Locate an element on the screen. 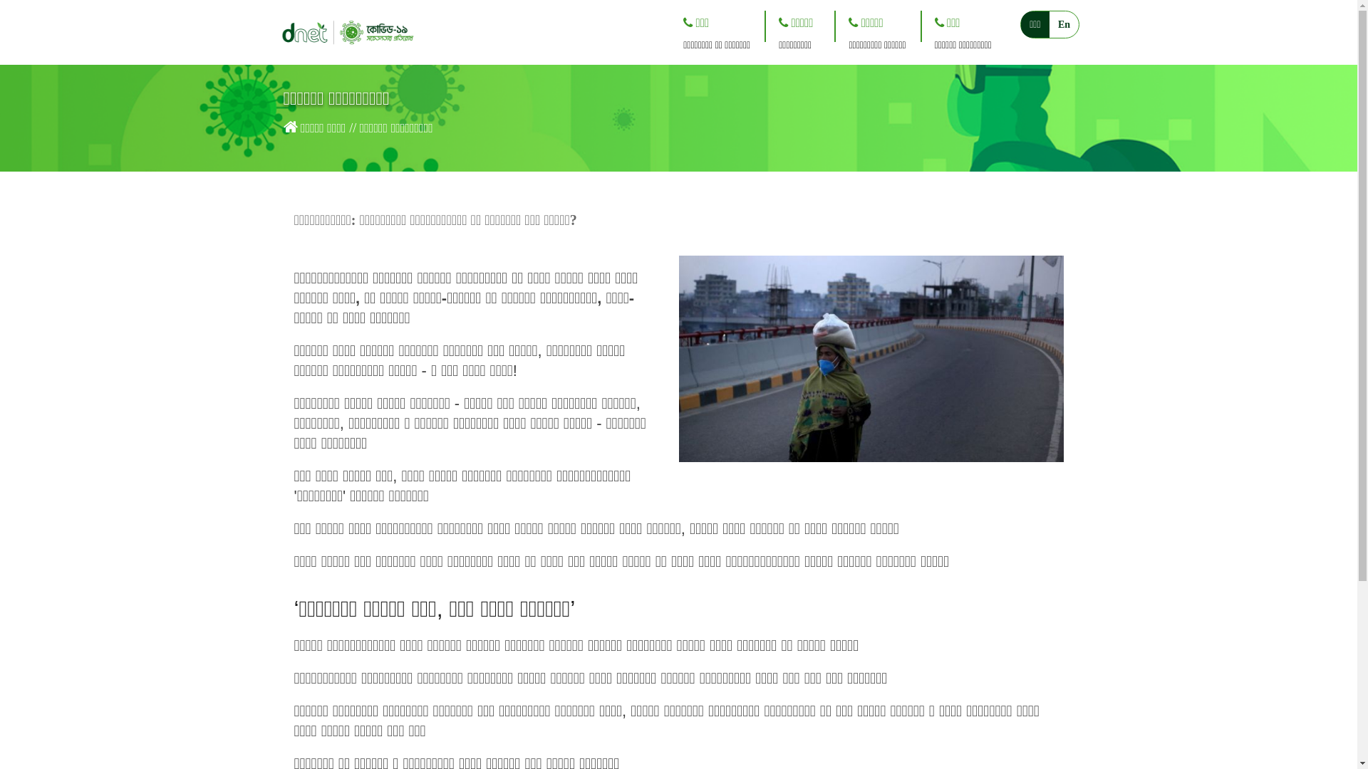  En is located at coordinates (1064, 24).